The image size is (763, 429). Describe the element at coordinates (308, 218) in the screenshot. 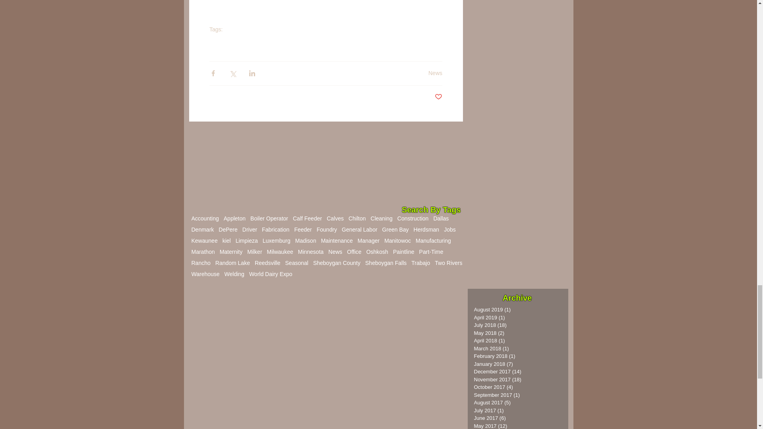

I see `Calf Feeder` at that location.